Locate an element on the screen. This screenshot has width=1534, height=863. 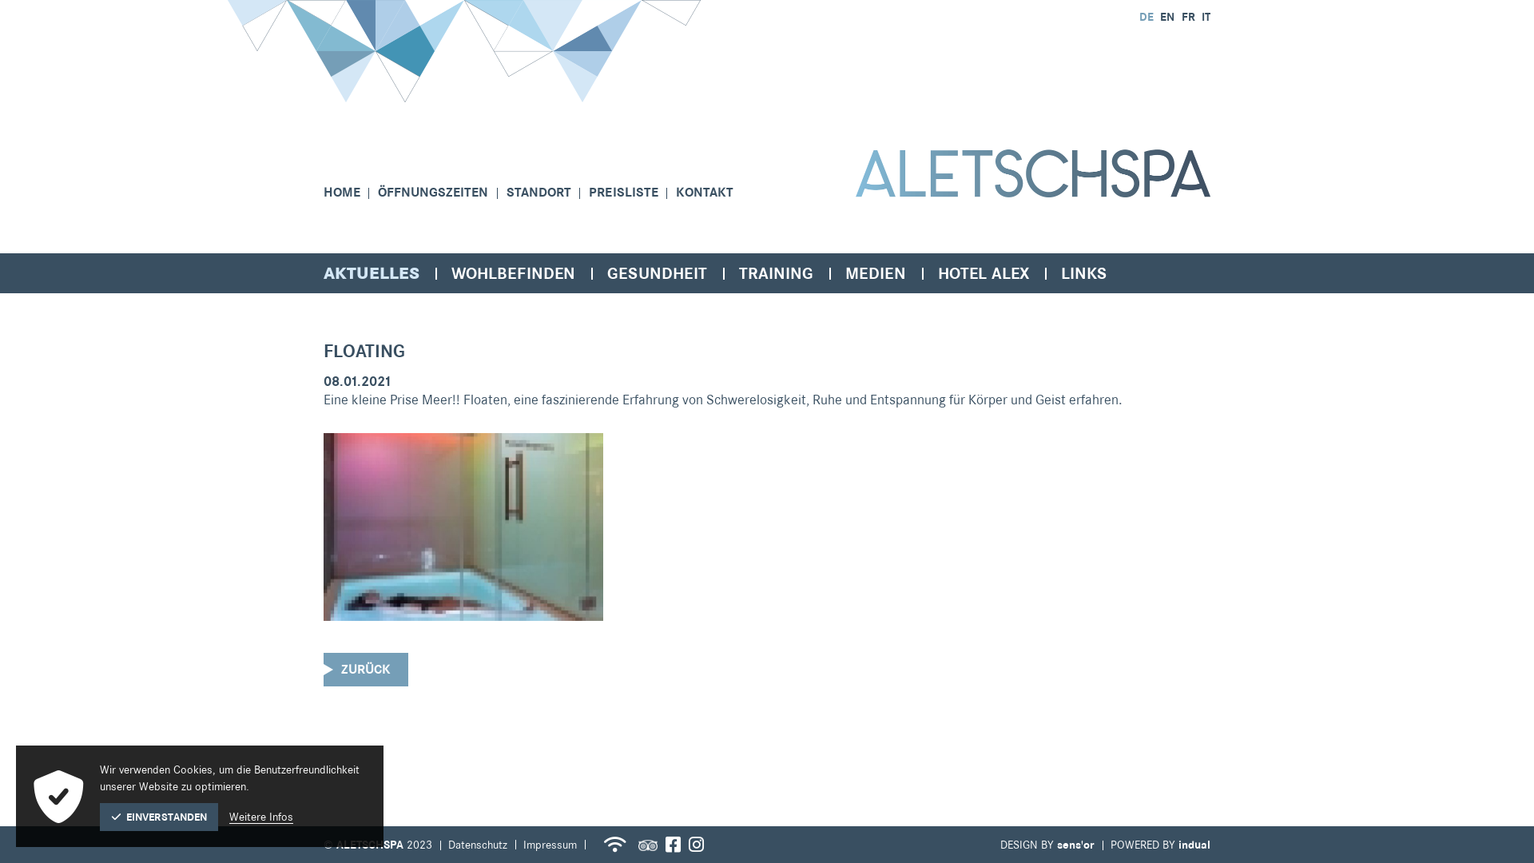
FR is located at coordinates (1186, 18).